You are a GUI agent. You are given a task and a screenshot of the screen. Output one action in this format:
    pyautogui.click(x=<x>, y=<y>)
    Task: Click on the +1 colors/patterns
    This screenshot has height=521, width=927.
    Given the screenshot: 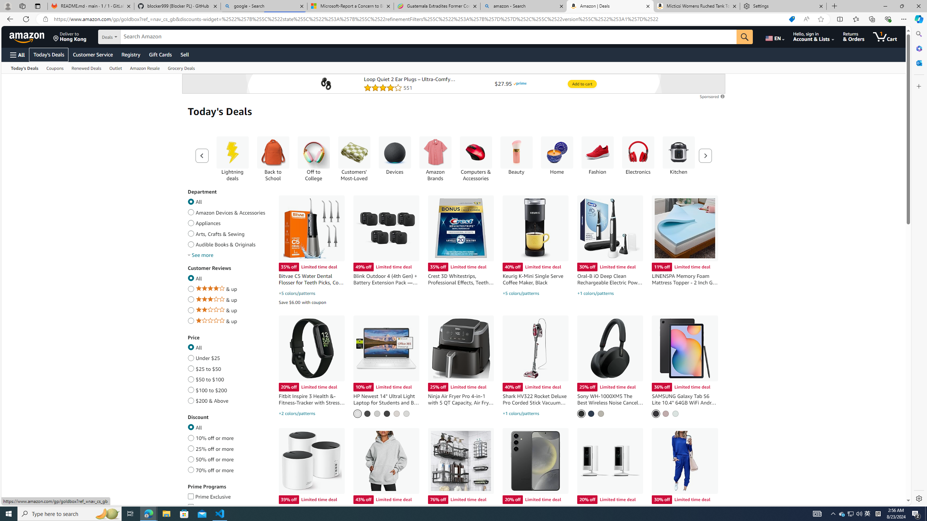 What is the action you would take?
    pyautogui.click(x=521, y=414)
    